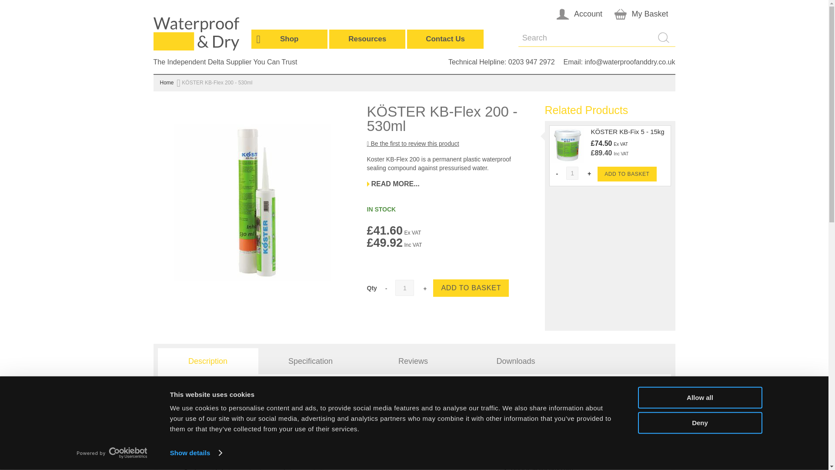  Describe the element at coordinates (167, 82) in the screenshot. I see `Go to Home Page` at that location.